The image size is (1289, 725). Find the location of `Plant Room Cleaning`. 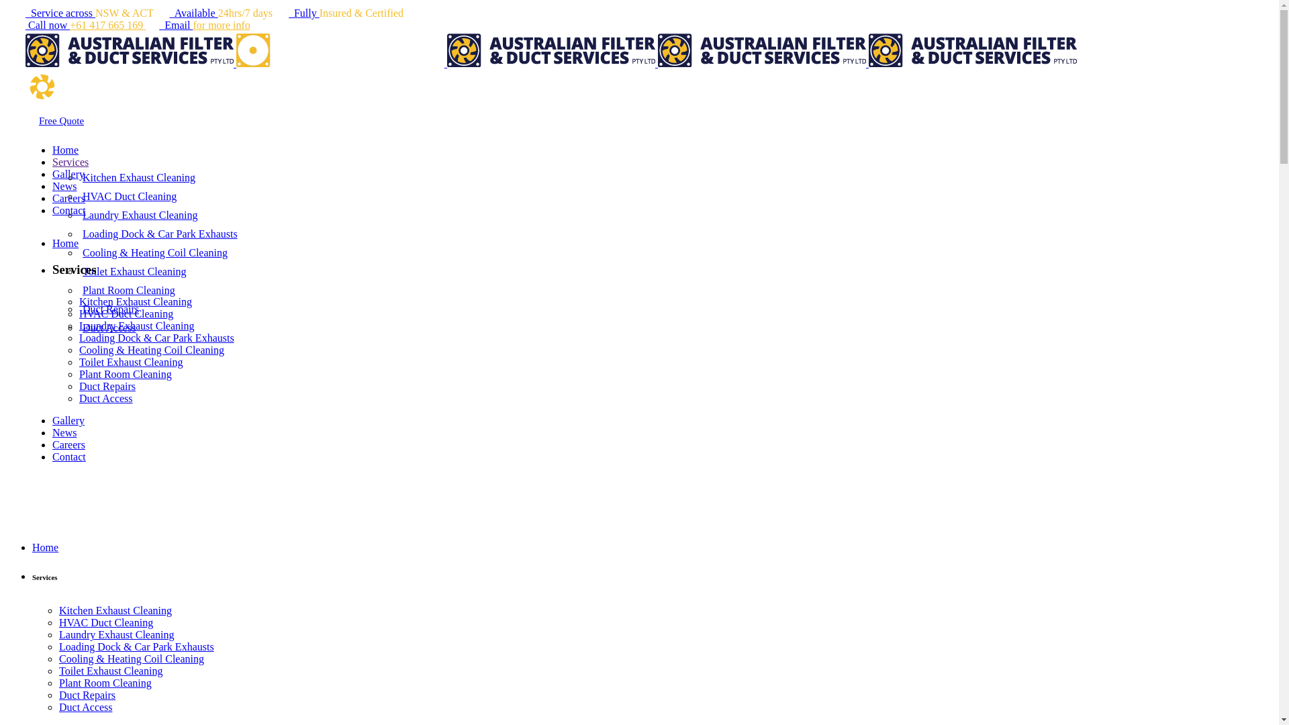

Plant Room Cleaning is located at coordinates (129, 290).